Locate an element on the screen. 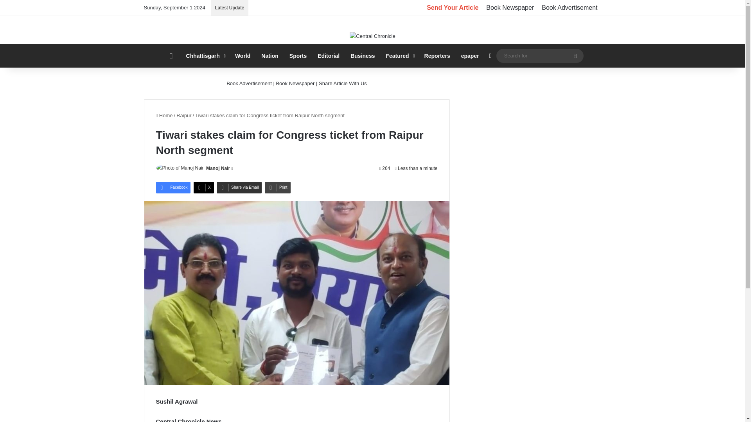 The image size is (751, 422). World is located at coordinates (243, 55).